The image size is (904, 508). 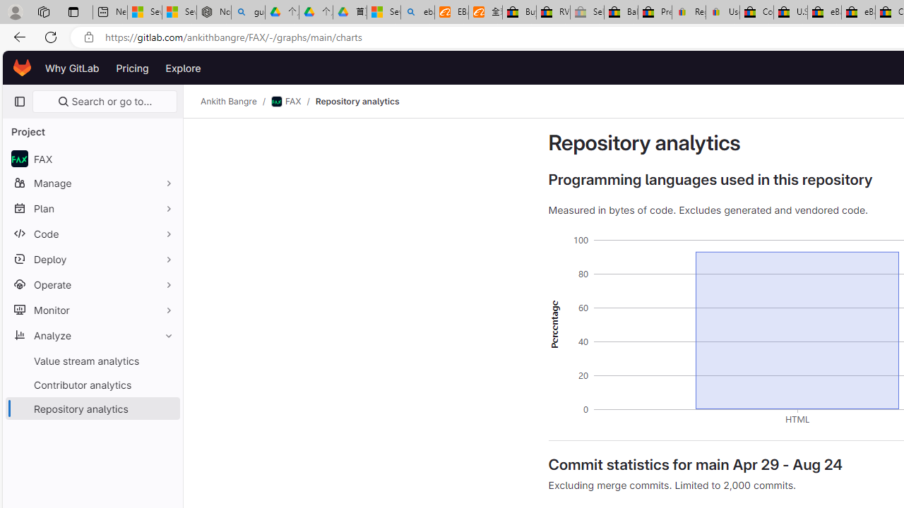 I want to click on Why GitLab, so click(x=72, y=68).